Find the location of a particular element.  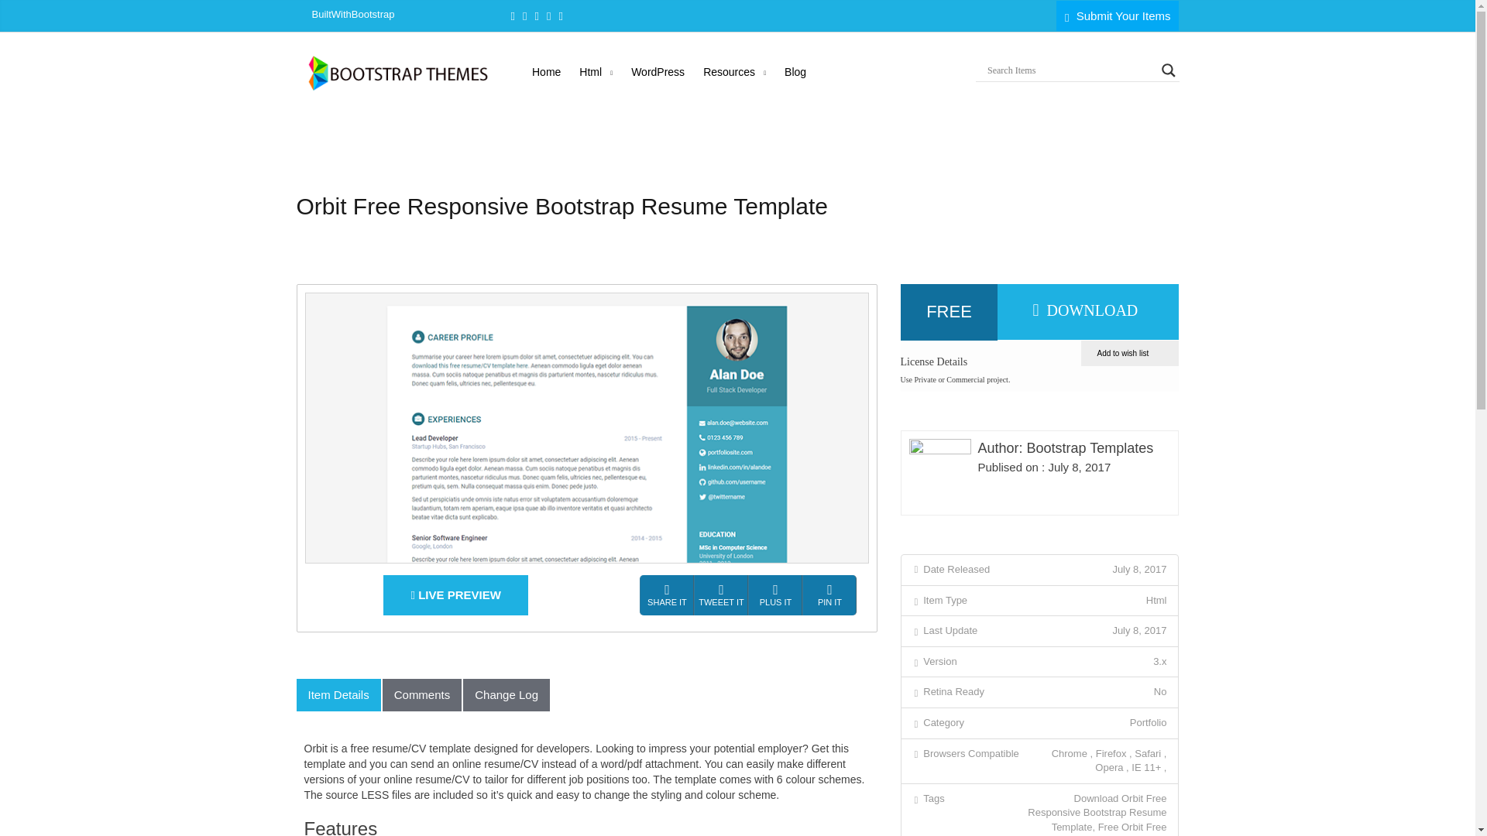

Html is located at coordinates (595, 71).